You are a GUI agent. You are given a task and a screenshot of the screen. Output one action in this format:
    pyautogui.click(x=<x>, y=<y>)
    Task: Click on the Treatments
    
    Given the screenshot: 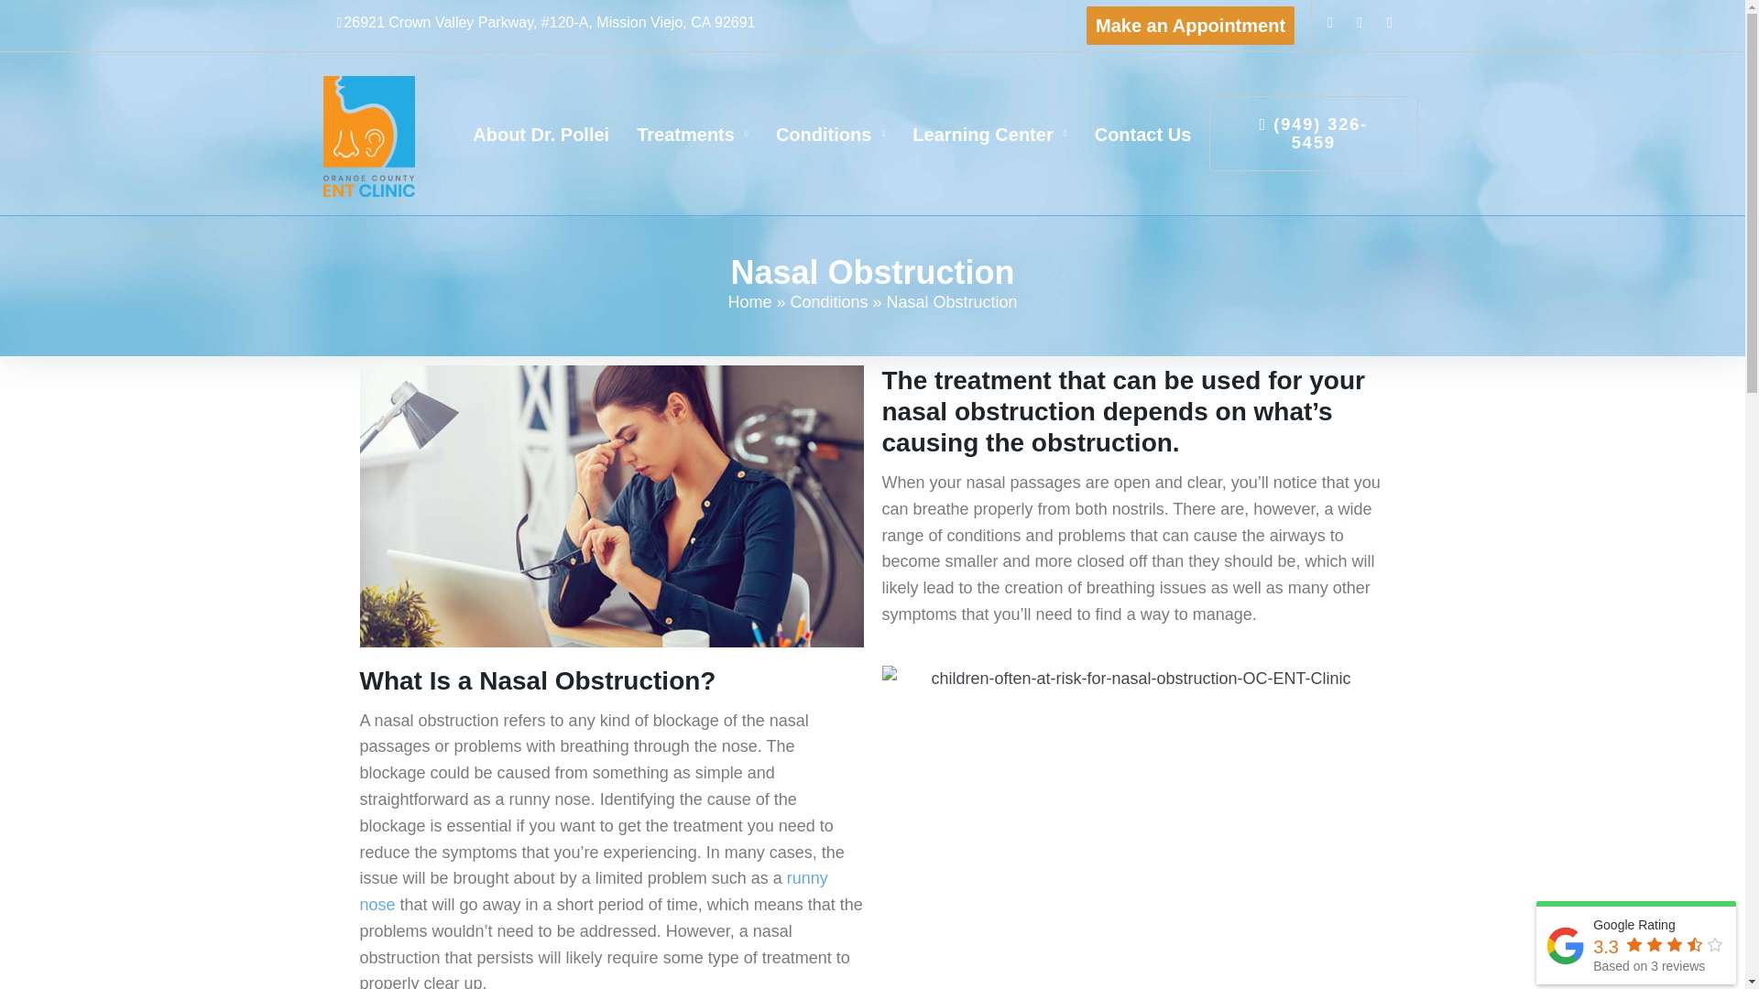 What is the action you would take?
    pyautogui.click(x=693, y=135)
    